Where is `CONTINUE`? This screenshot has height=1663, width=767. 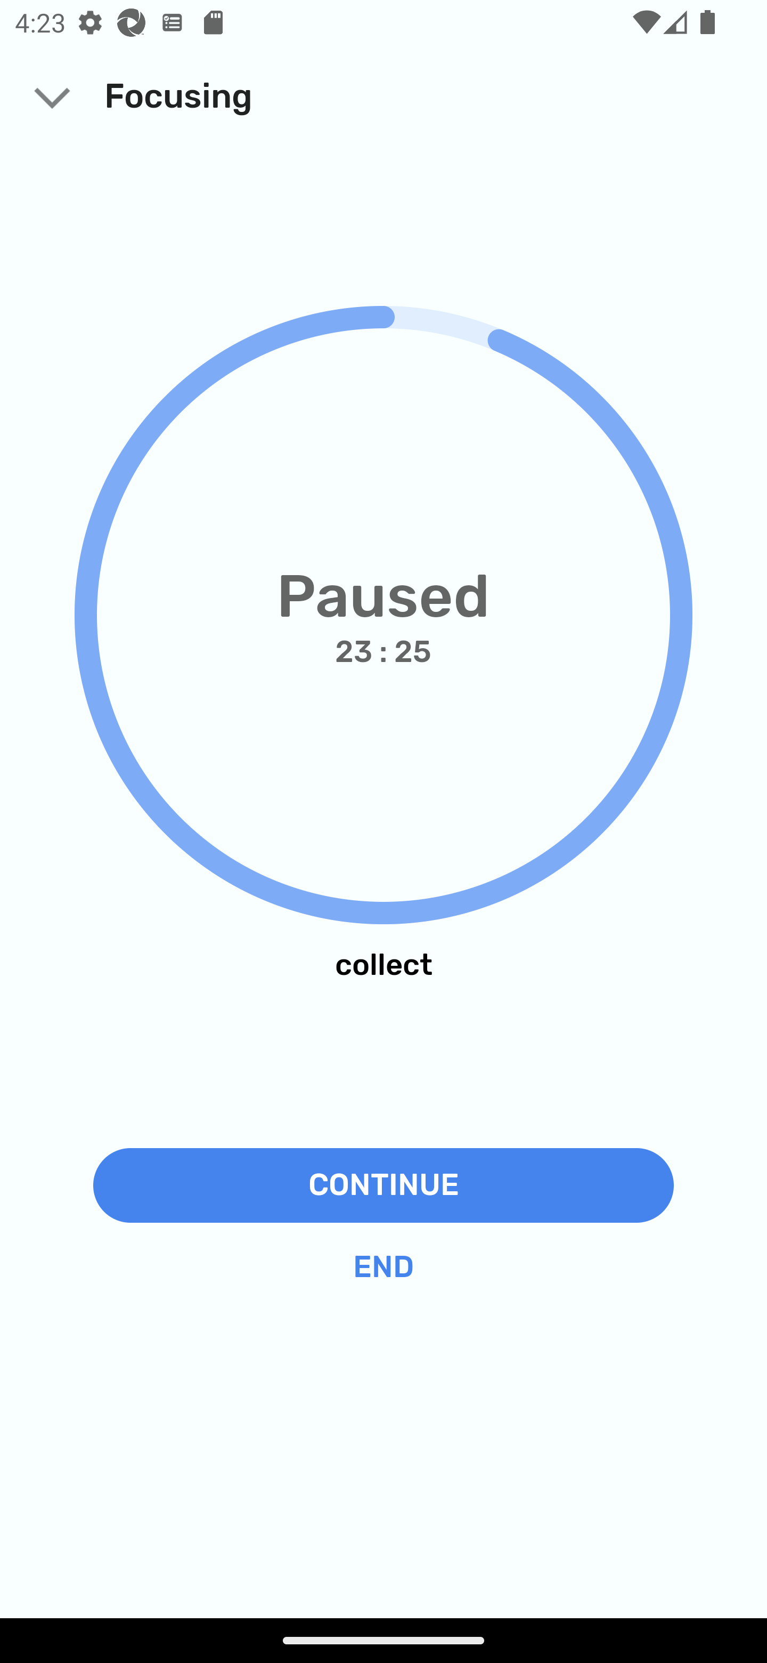
CONTINUE is located at coordinates (383, 1184).